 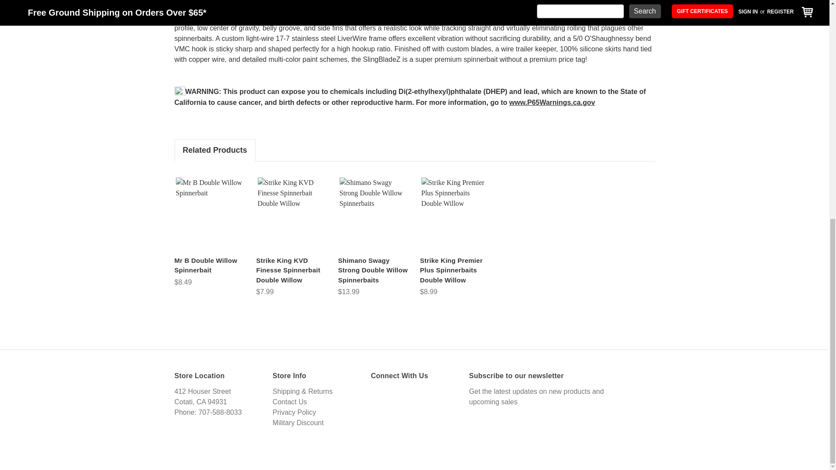 I want to click on Strike King KVD Finesse Spinnerbait Double Willow, so click(x=292, y=214).